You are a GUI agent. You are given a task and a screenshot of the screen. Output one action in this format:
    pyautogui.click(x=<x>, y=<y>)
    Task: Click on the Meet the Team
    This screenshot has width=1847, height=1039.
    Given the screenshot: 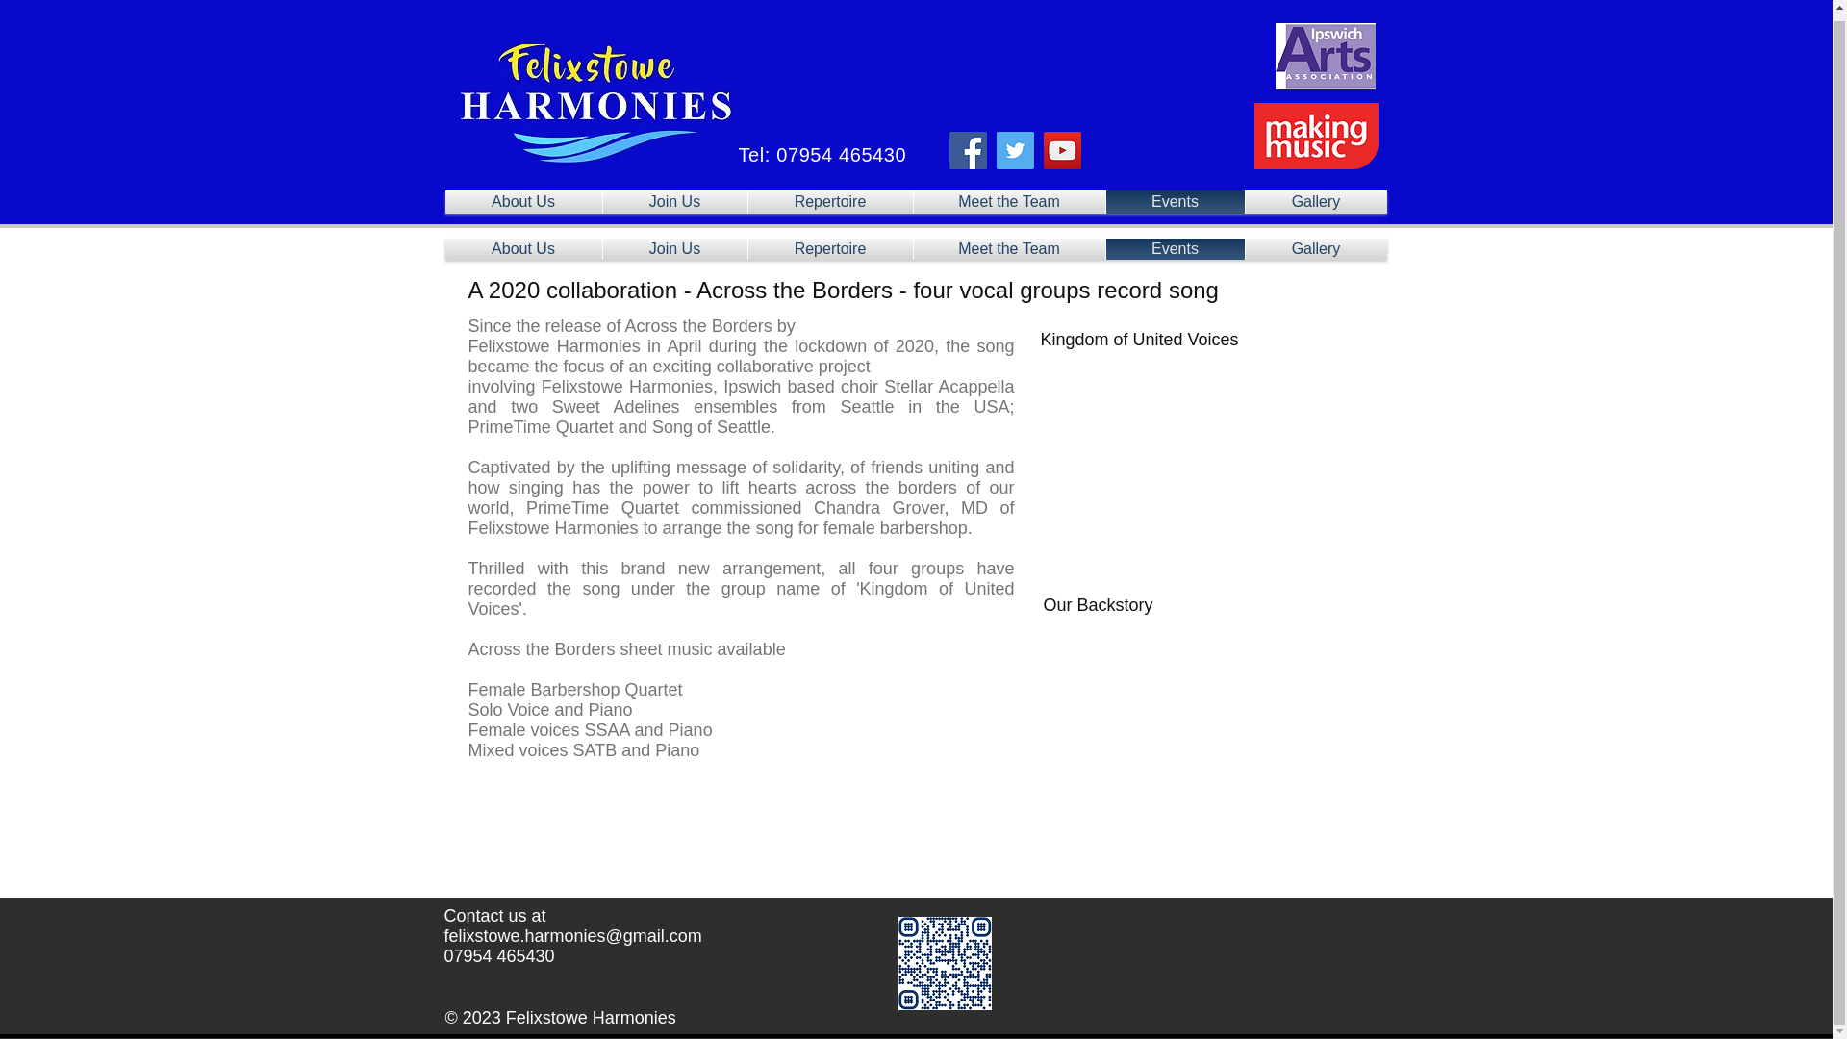 What is the action you would take?
    pyautogui.click(x=1009, y=202)
    